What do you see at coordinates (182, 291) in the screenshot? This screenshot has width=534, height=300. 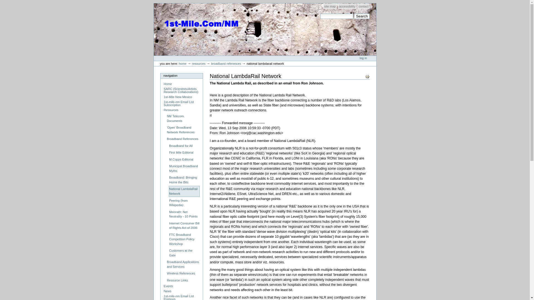 I see `News` at bounding box center [182, 291].